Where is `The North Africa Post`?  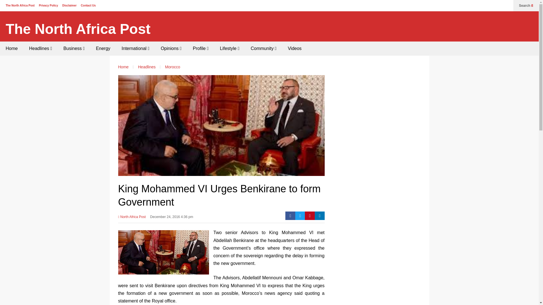
The North Africa Post is located at coordinates (78, 29).